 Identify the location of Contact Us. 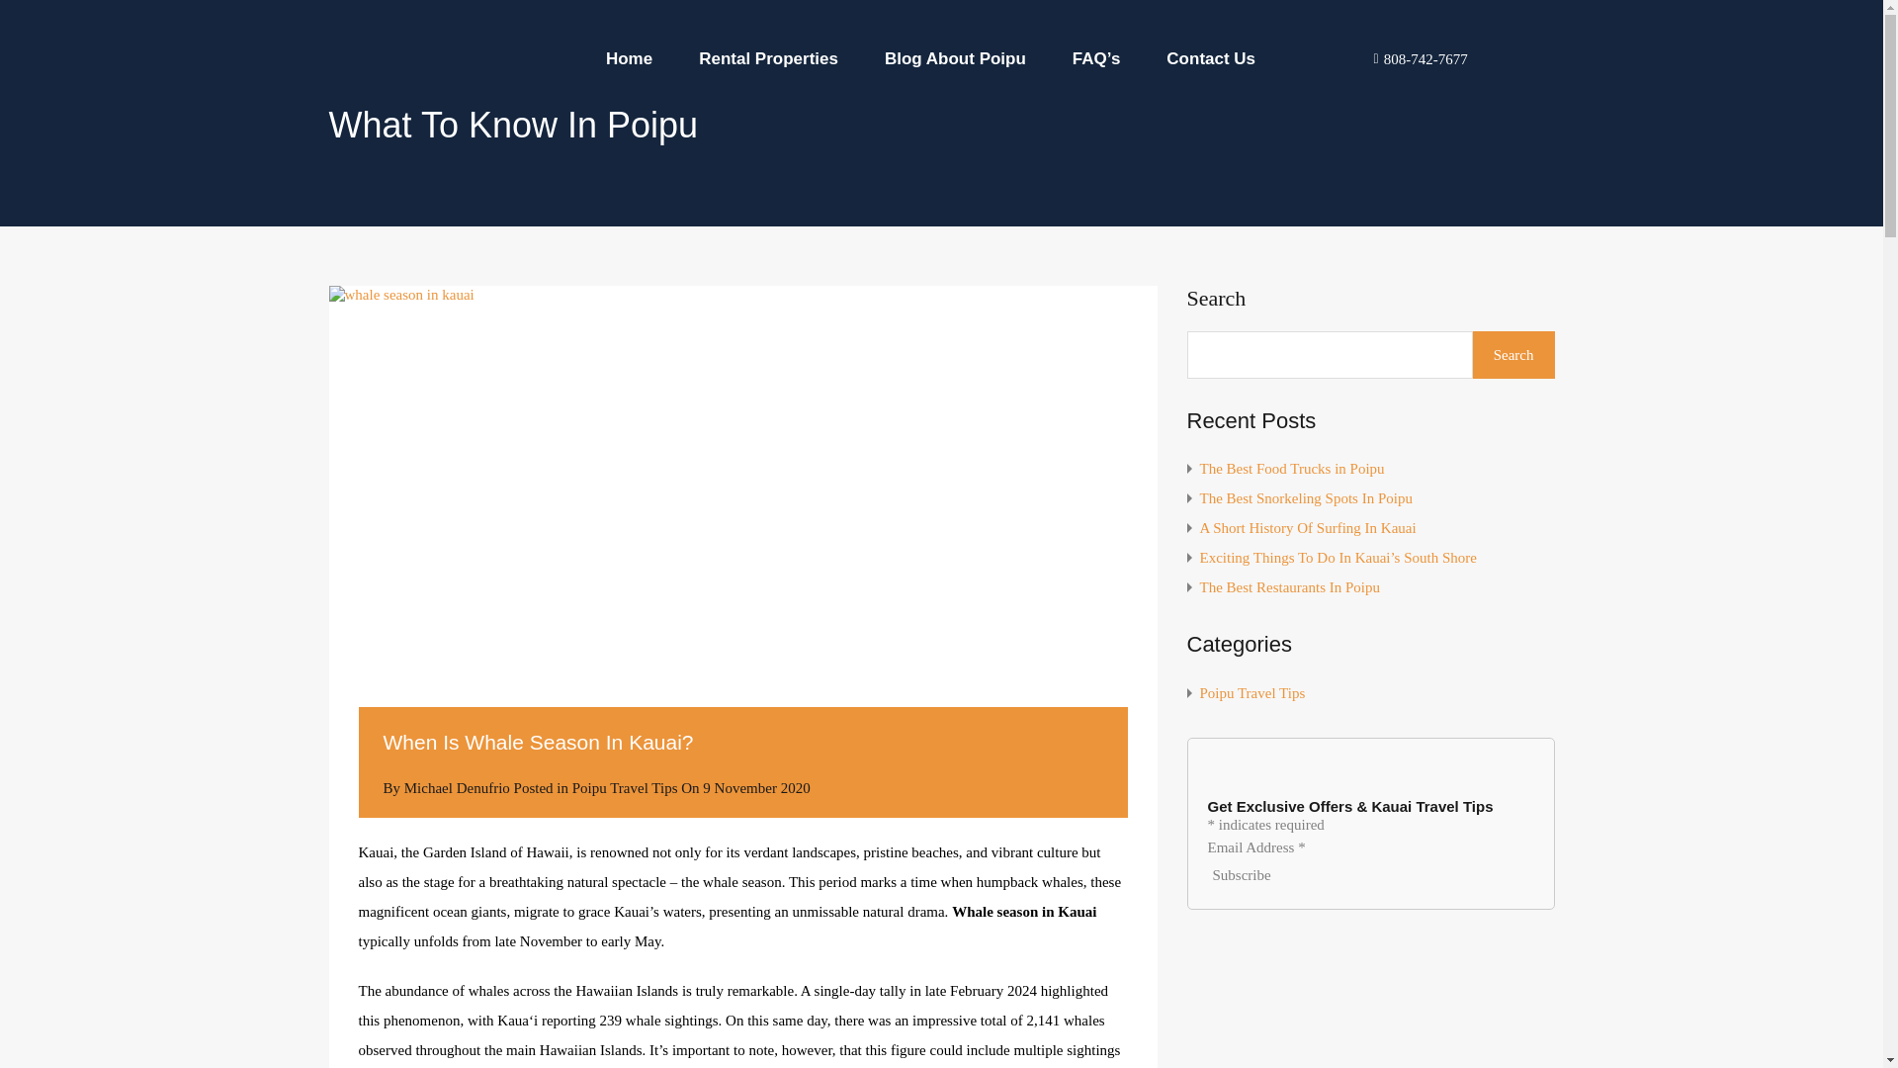
(1210, 57).